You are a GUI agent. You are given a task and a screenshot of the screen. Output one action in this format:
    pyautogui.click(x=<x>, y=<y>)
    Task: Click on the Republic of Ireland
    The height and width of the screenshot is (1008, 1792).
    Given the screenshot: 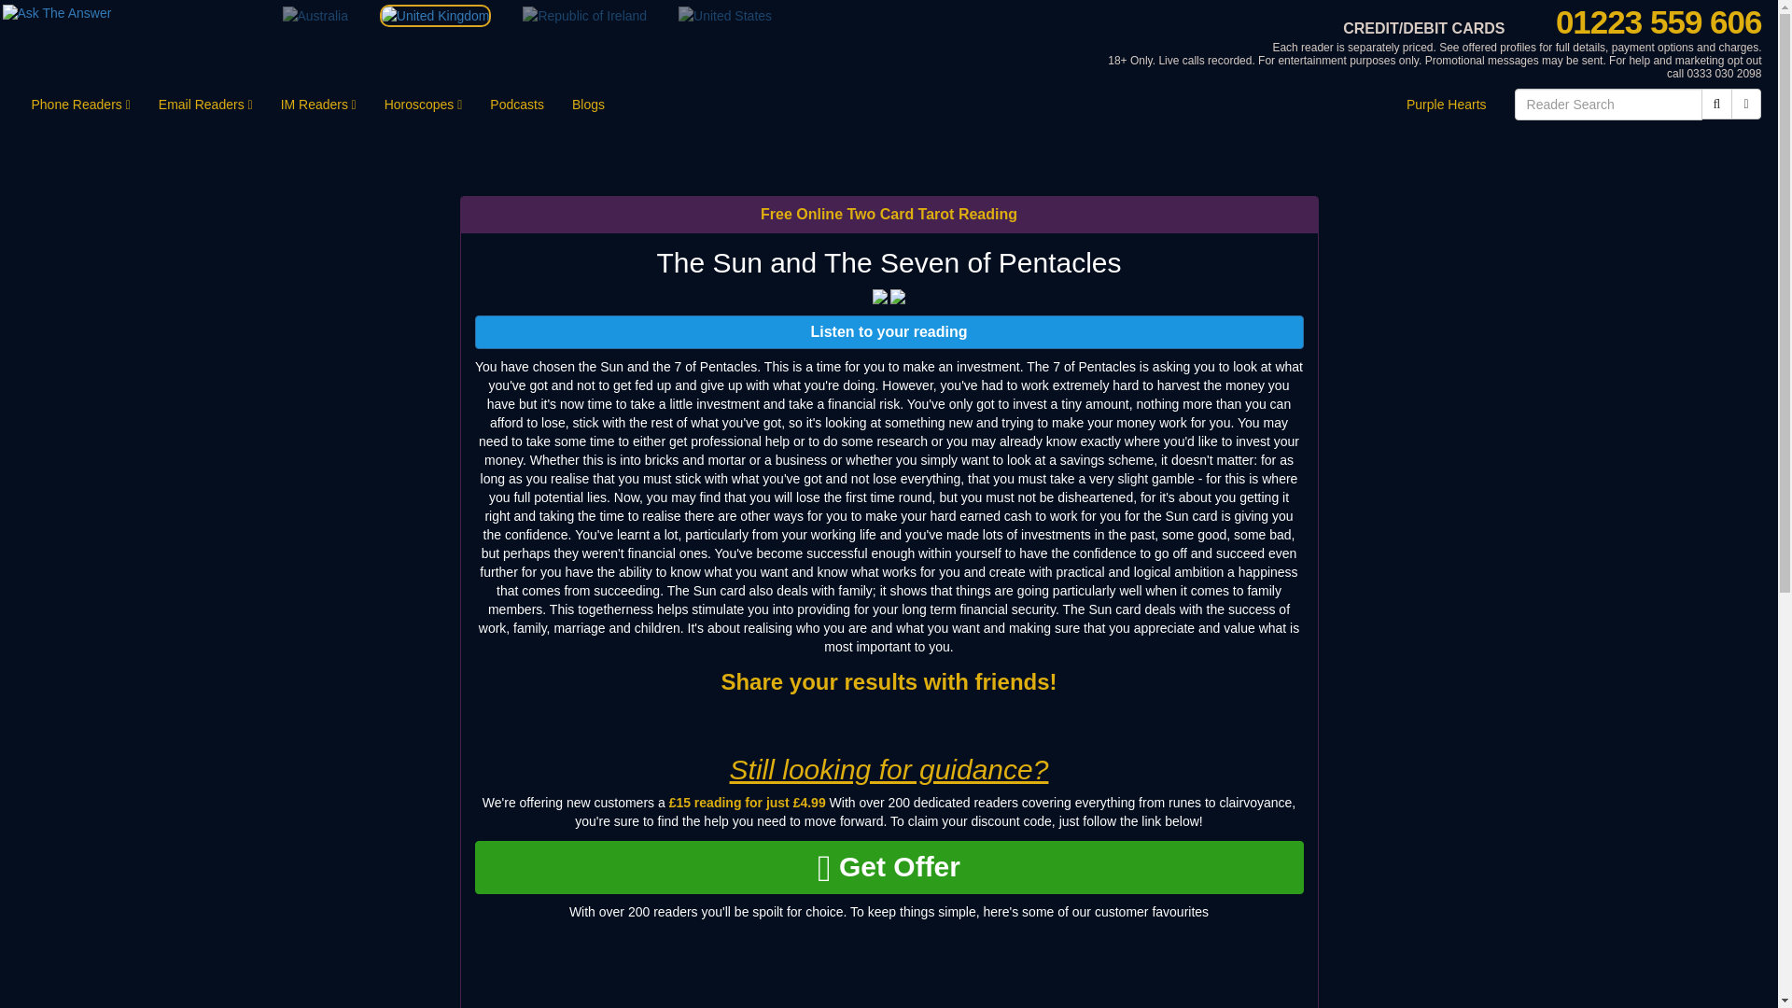 What is the action you would take?
    pyautogui.click(x=584, y=15)
    